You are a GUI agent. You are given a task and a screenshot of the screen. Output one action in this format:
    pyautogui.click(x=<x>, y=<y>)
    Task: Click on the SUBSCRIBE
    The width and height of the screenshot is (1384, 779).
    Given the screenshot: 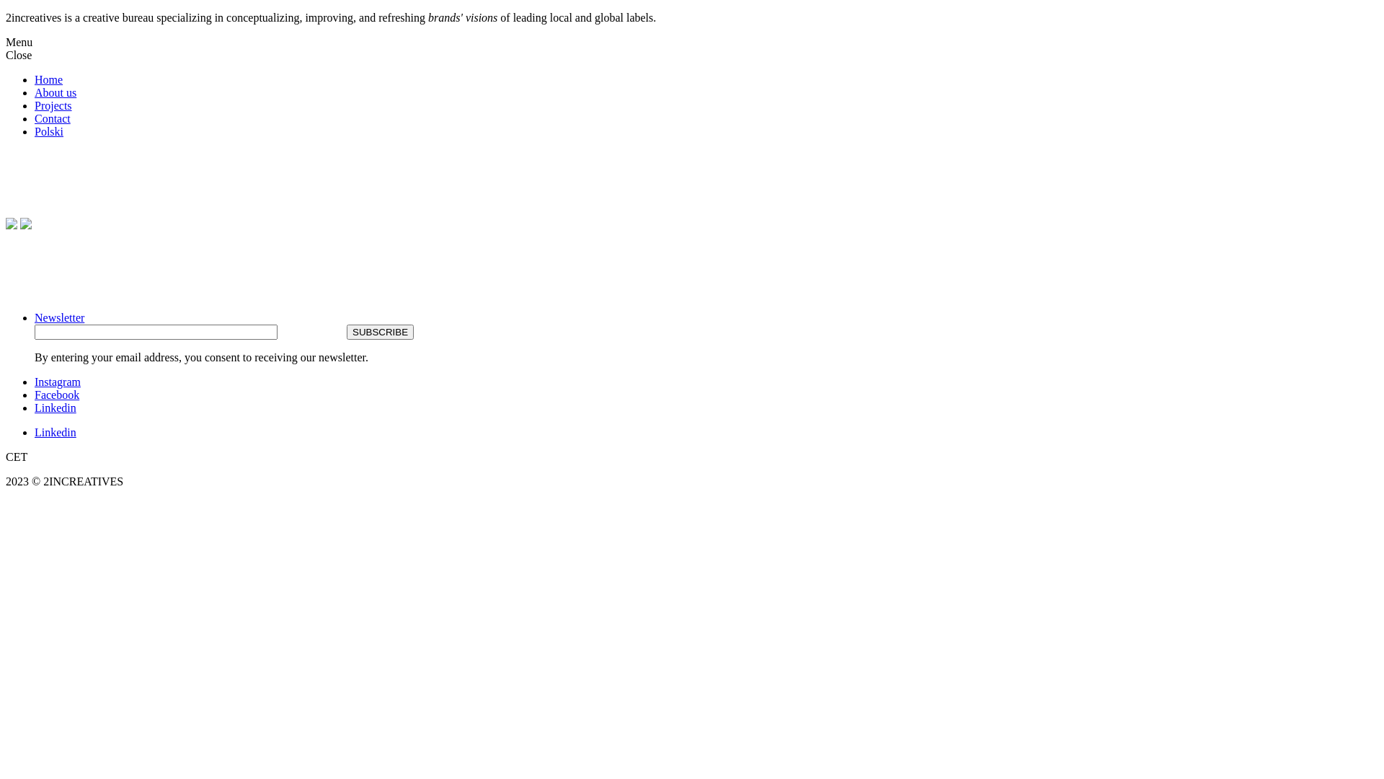 What is the action you would take?
    pyautogui.click(x=381, y=332)
    